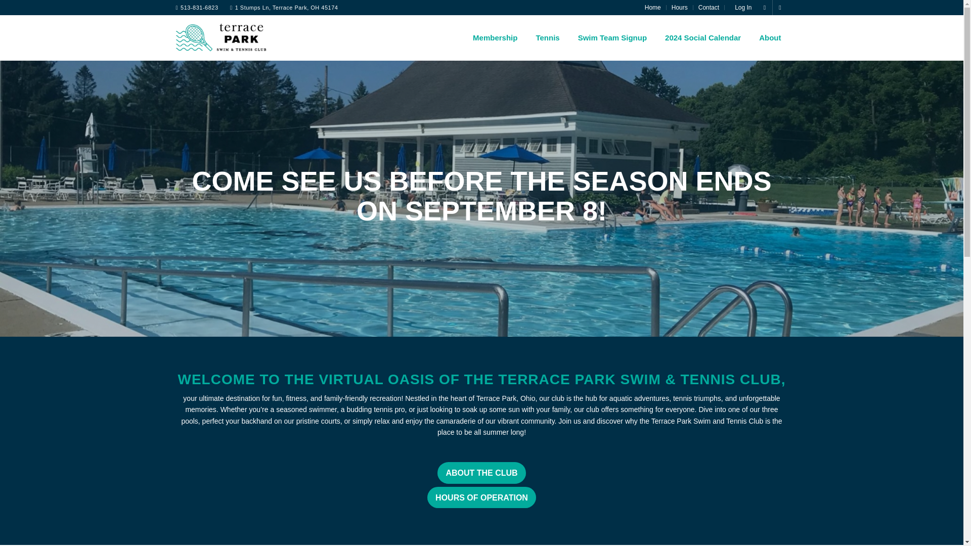 The height and width of the screenshot is (546, 971). I want to click on Home, so click(652, 8).